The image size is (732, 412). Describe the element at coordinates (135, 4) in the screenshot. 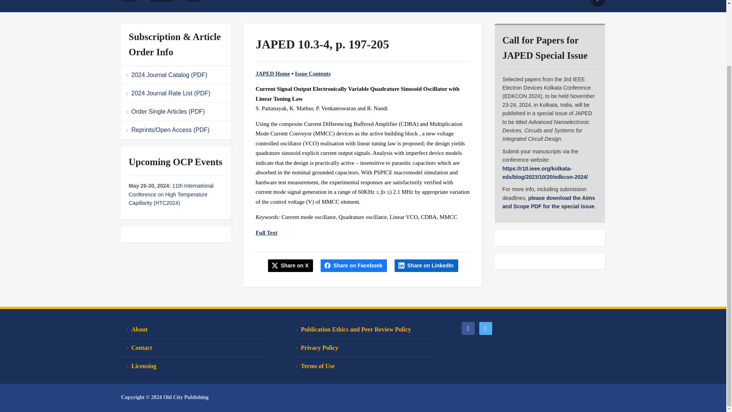

I see `Home` at that location.